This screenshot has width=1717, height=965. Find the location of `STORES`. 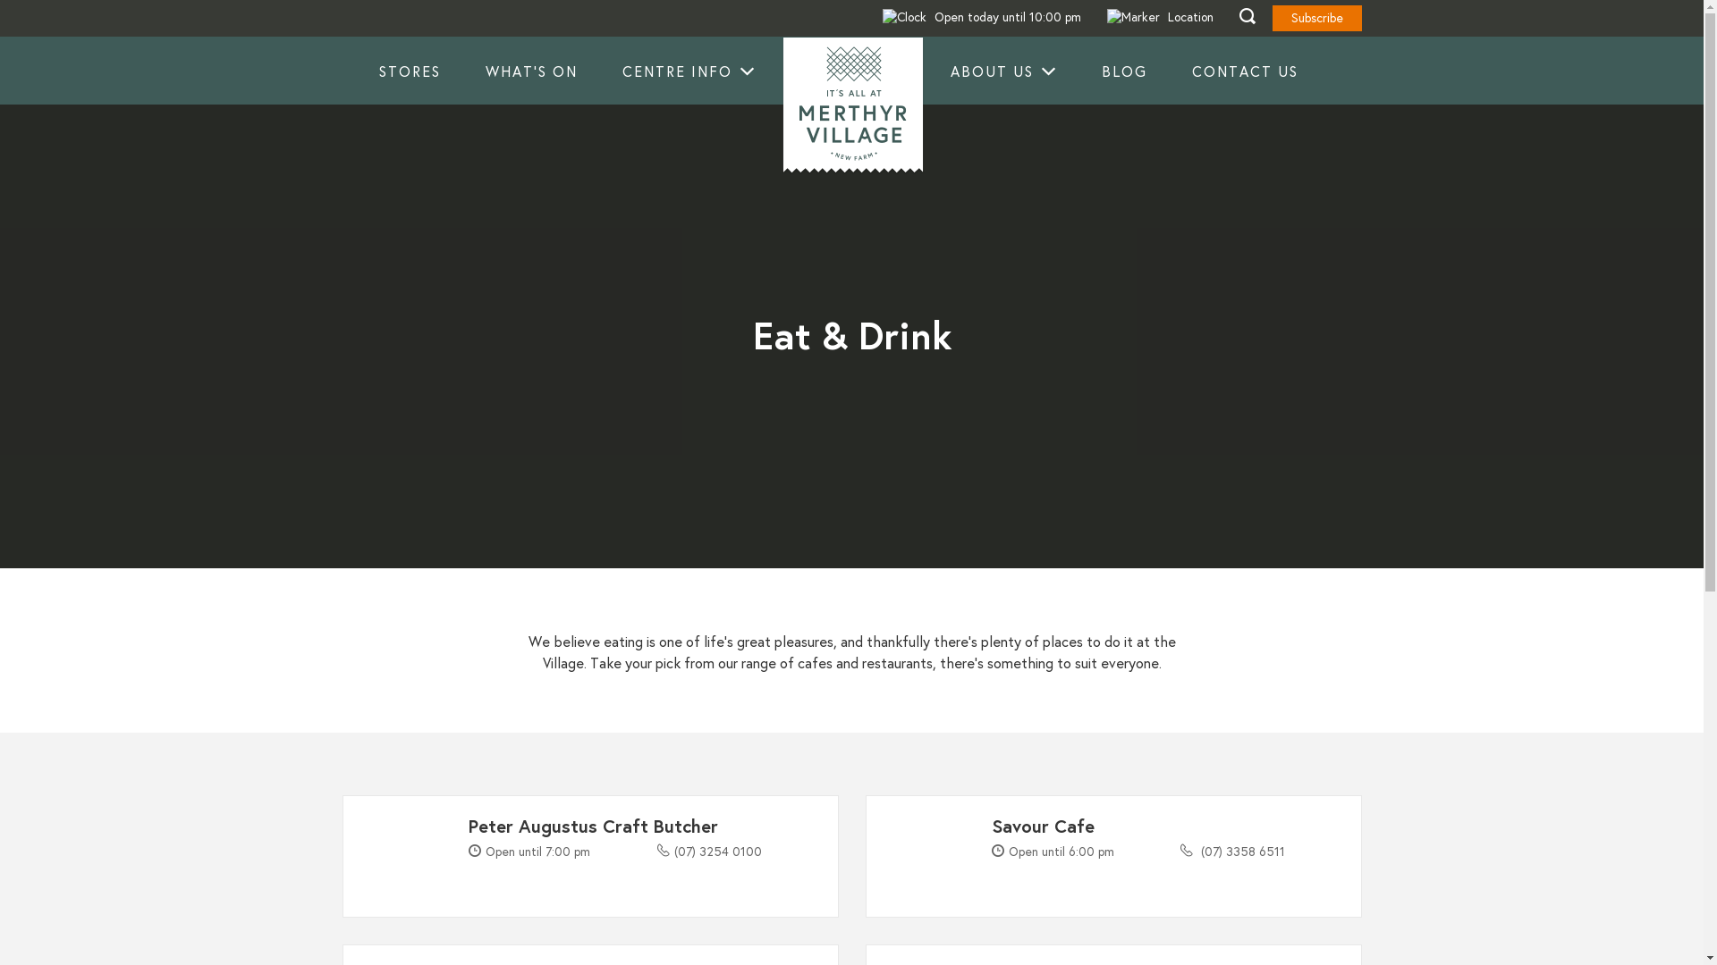

STORES is located at coordinates (410, 71).